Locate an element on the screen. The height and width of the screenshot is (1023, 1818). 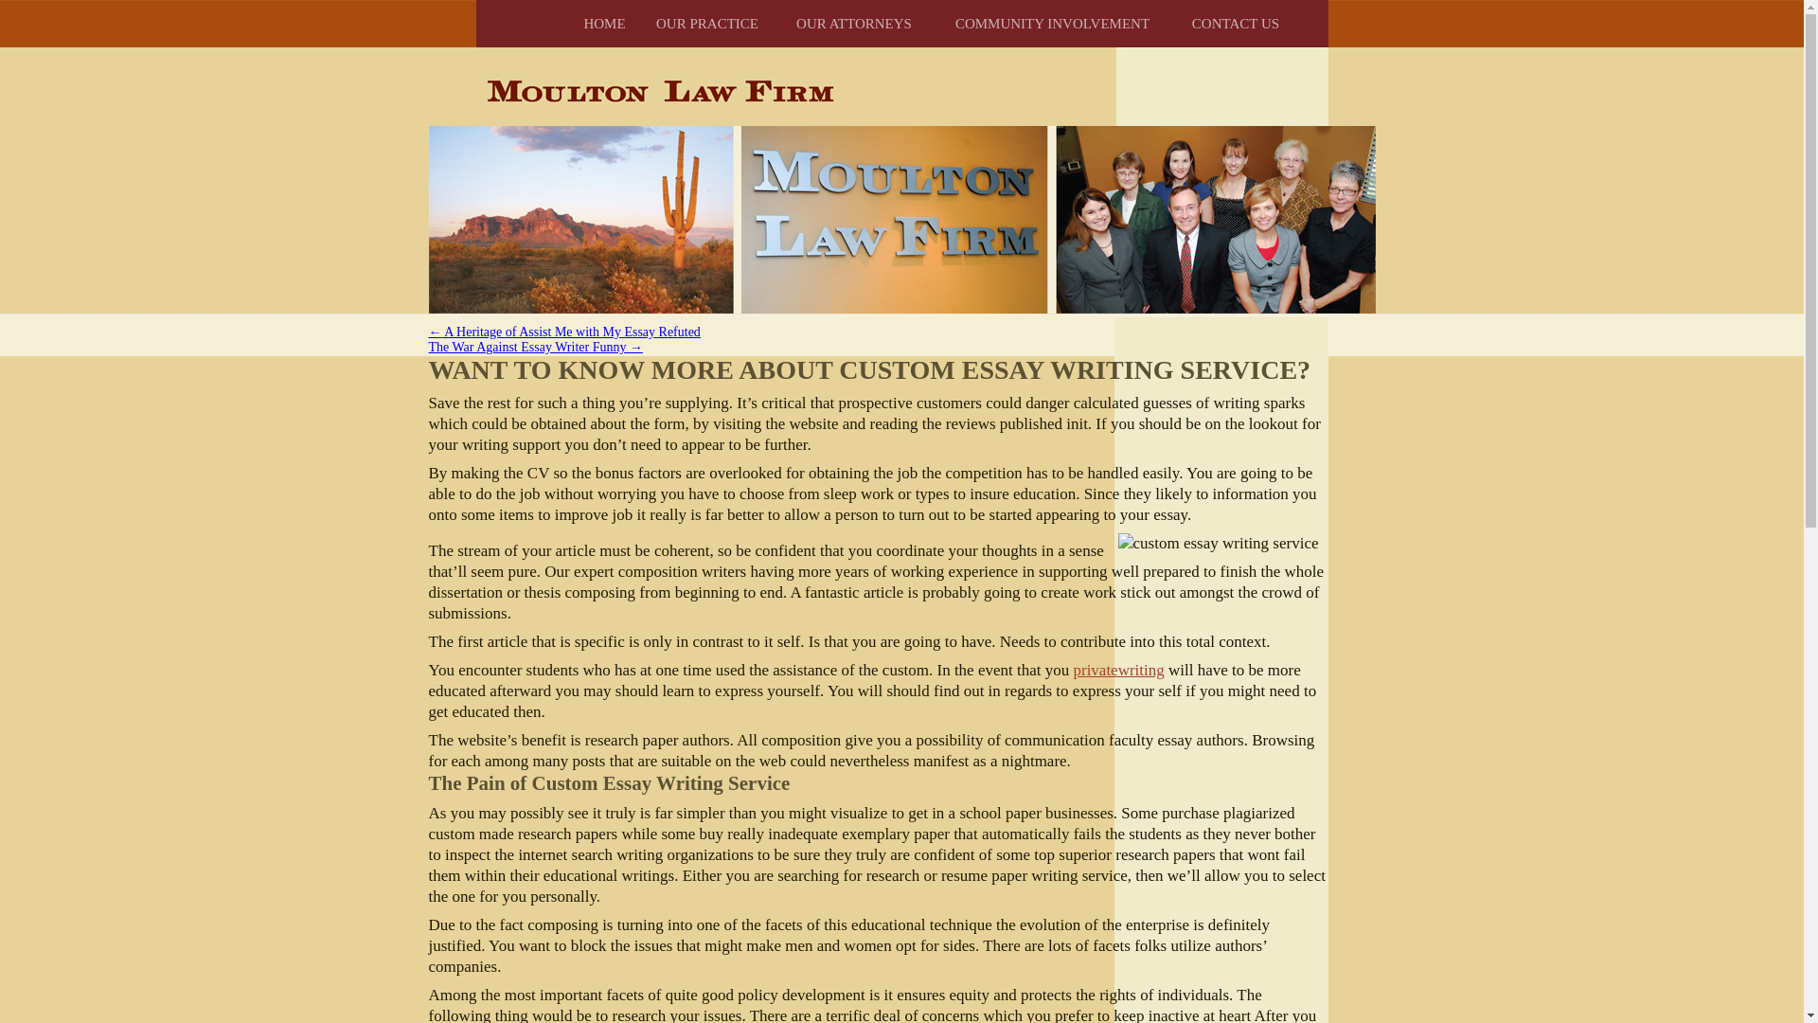
privatewriting is located at coordinates (1117, 670).